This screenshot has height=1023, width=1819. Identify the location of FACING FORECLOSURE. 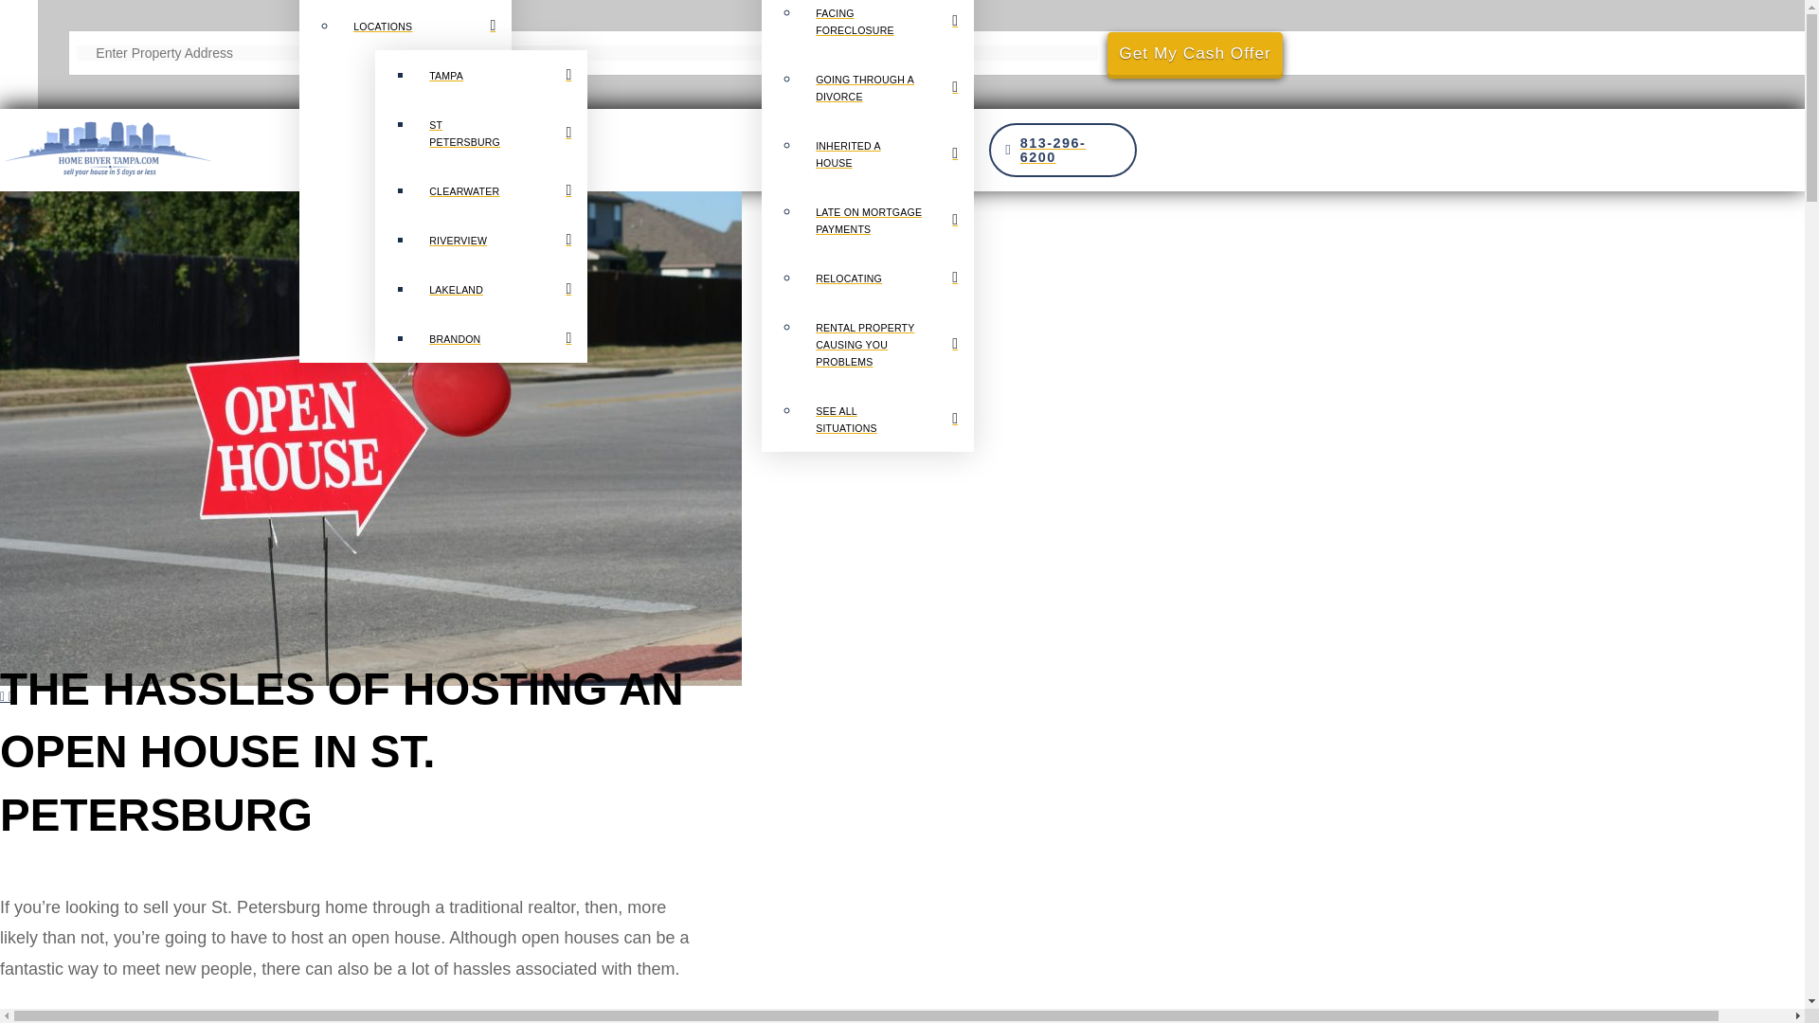
(887, 27).